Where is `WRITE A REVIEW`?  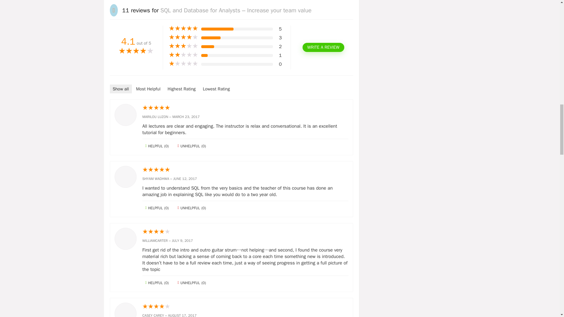 WRITE A REVIEW is located at coordinates (323, 47).